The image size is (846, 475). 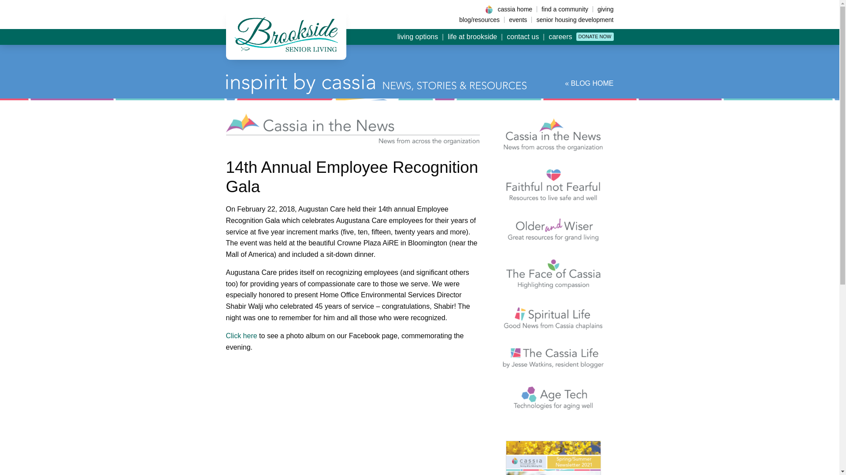 What do you see at coordinates (472, 37) in the screenshot?
I see `life at brookside` at bounding box center [472, 37].